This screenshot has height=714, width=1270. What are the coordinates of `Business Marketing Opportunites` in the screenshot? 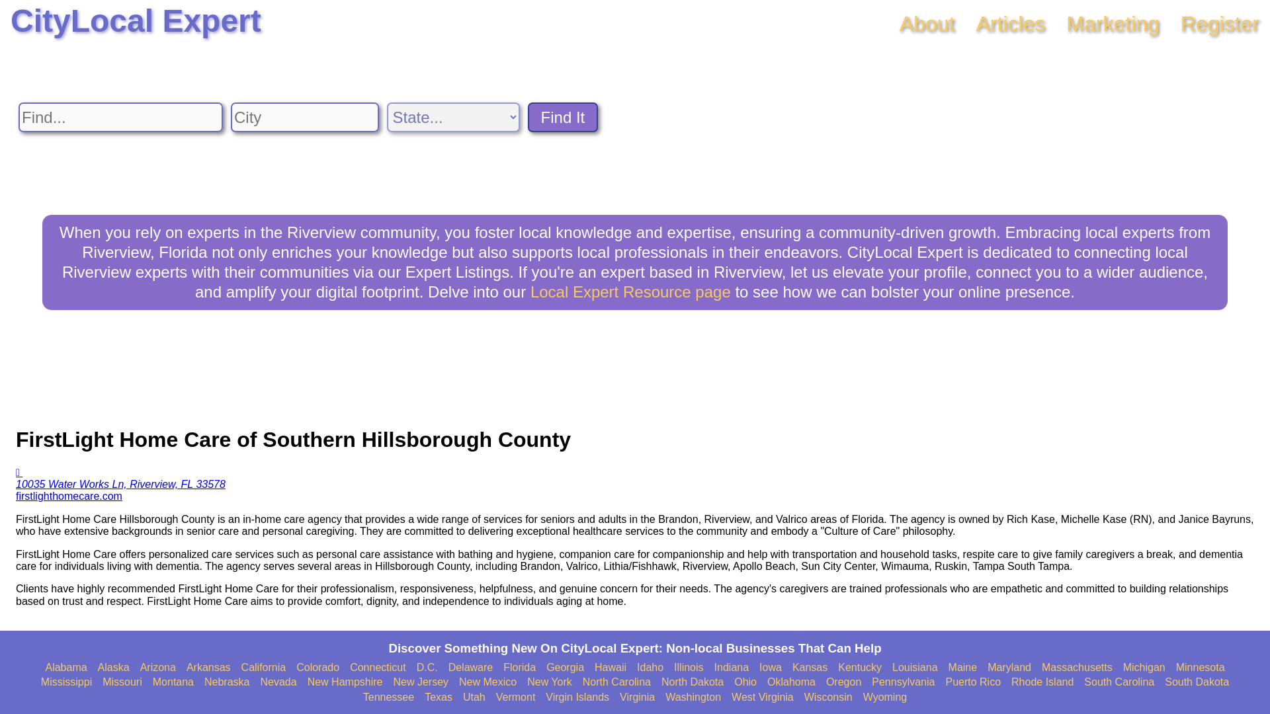 It's located at (1113, 24).